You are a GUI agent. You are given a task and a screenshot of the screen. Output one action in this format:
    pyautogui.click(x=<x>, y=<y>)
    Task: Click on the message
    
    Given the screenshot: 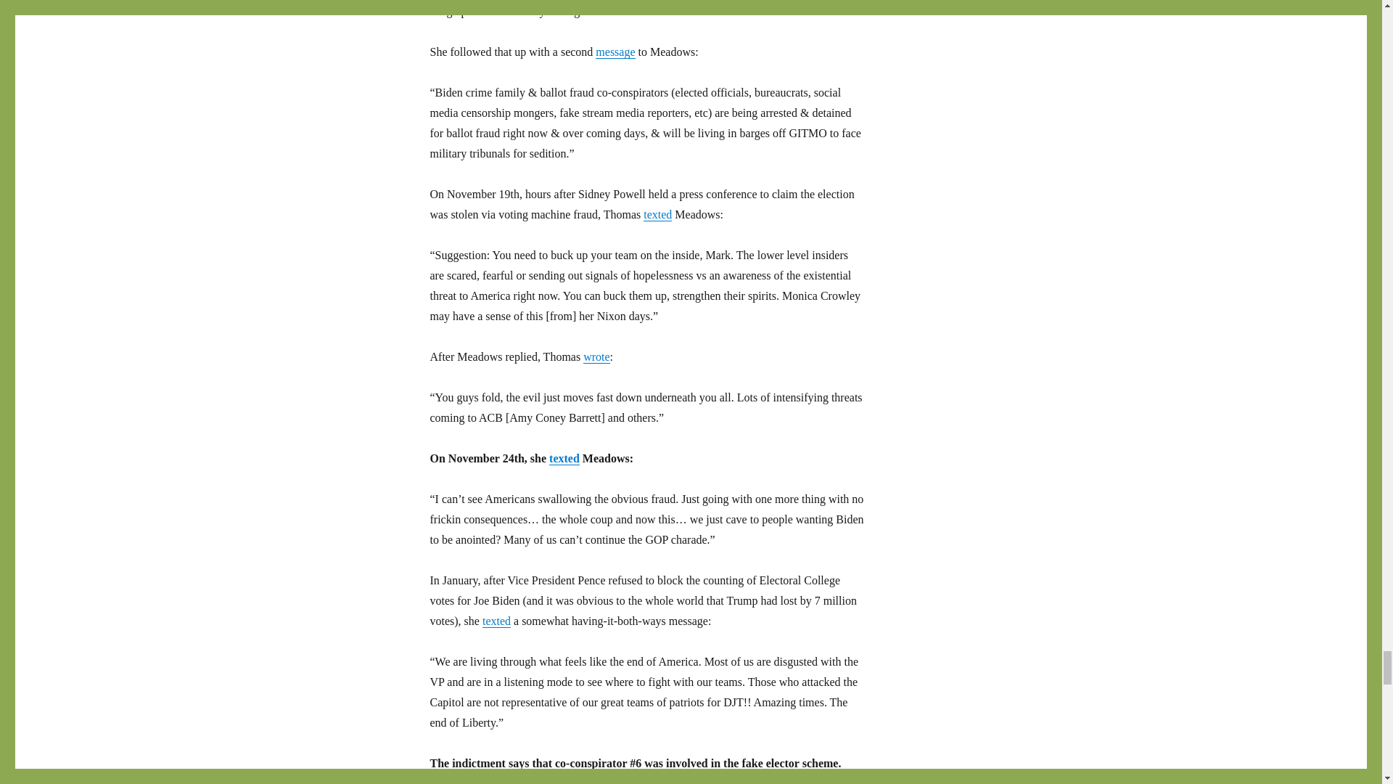 What is the action you would take?
    pyautogui.click(x=615, y=51)
    